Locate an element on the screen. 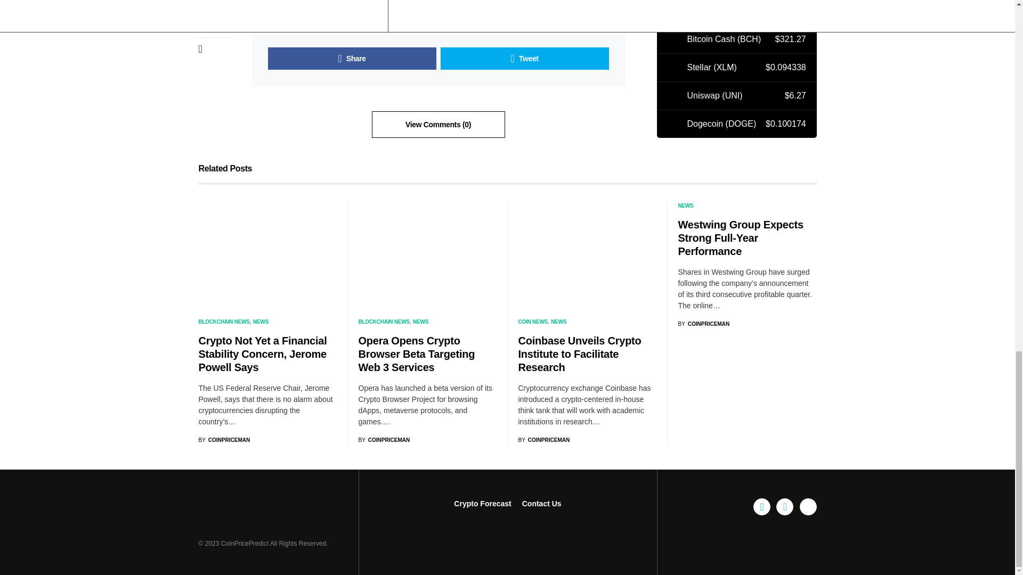 This screenshot has height=575, width=1023. View all posts by coinpriceman is located at coordinates (543, 440).